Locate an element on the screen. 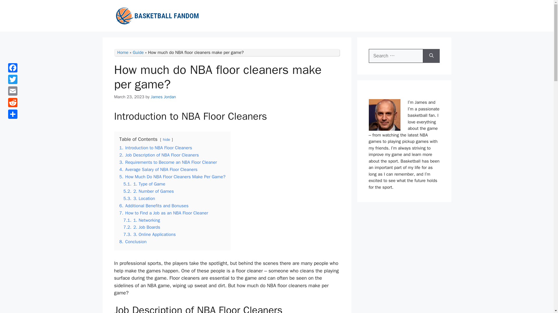  1. Introduction to NBA Floor Cleaners is located at coordinates (155, 148).